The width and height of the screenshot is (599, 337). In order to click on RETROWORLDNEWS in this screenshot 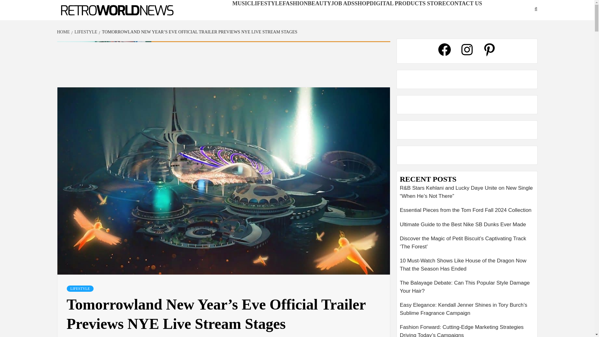, I will do `click(92, 20)`.